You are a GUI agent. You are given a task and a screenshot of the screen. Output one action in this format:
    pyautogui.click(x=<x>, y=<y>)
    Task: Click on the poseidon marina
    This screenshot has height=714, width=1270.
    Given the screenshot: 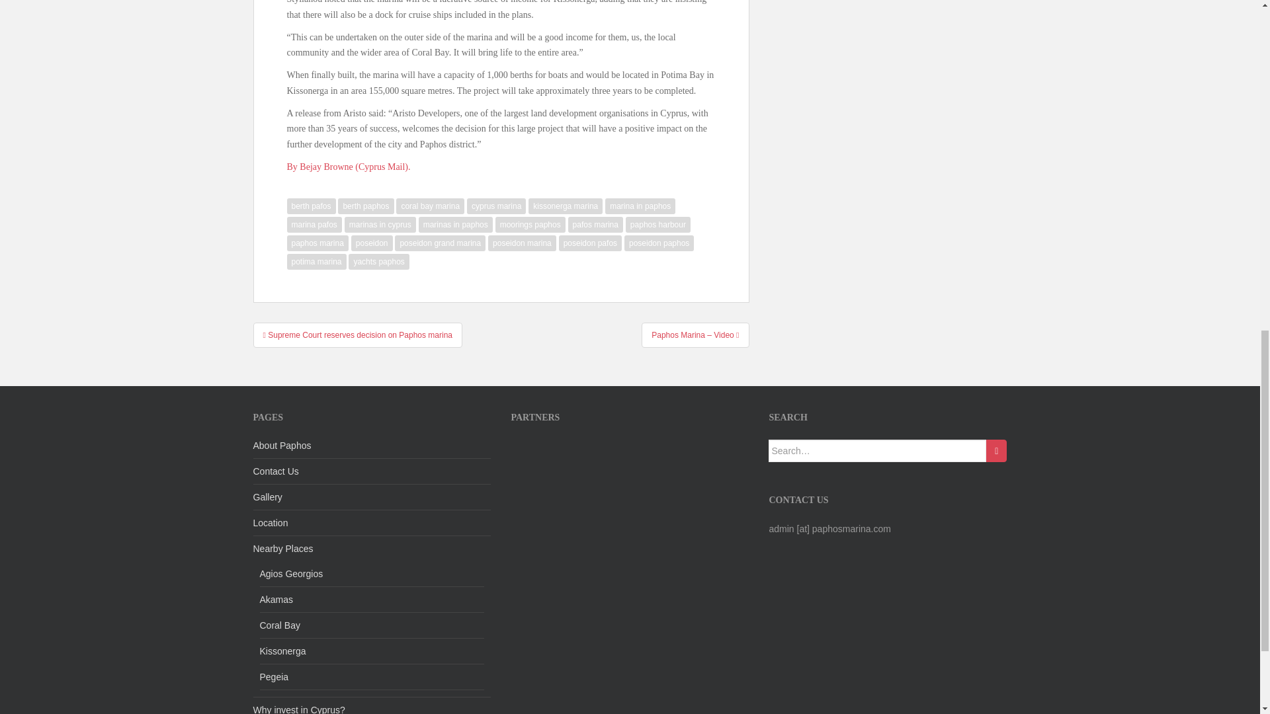 What is the action you would take?
    pyautogui.click(x=521, y=243)
    